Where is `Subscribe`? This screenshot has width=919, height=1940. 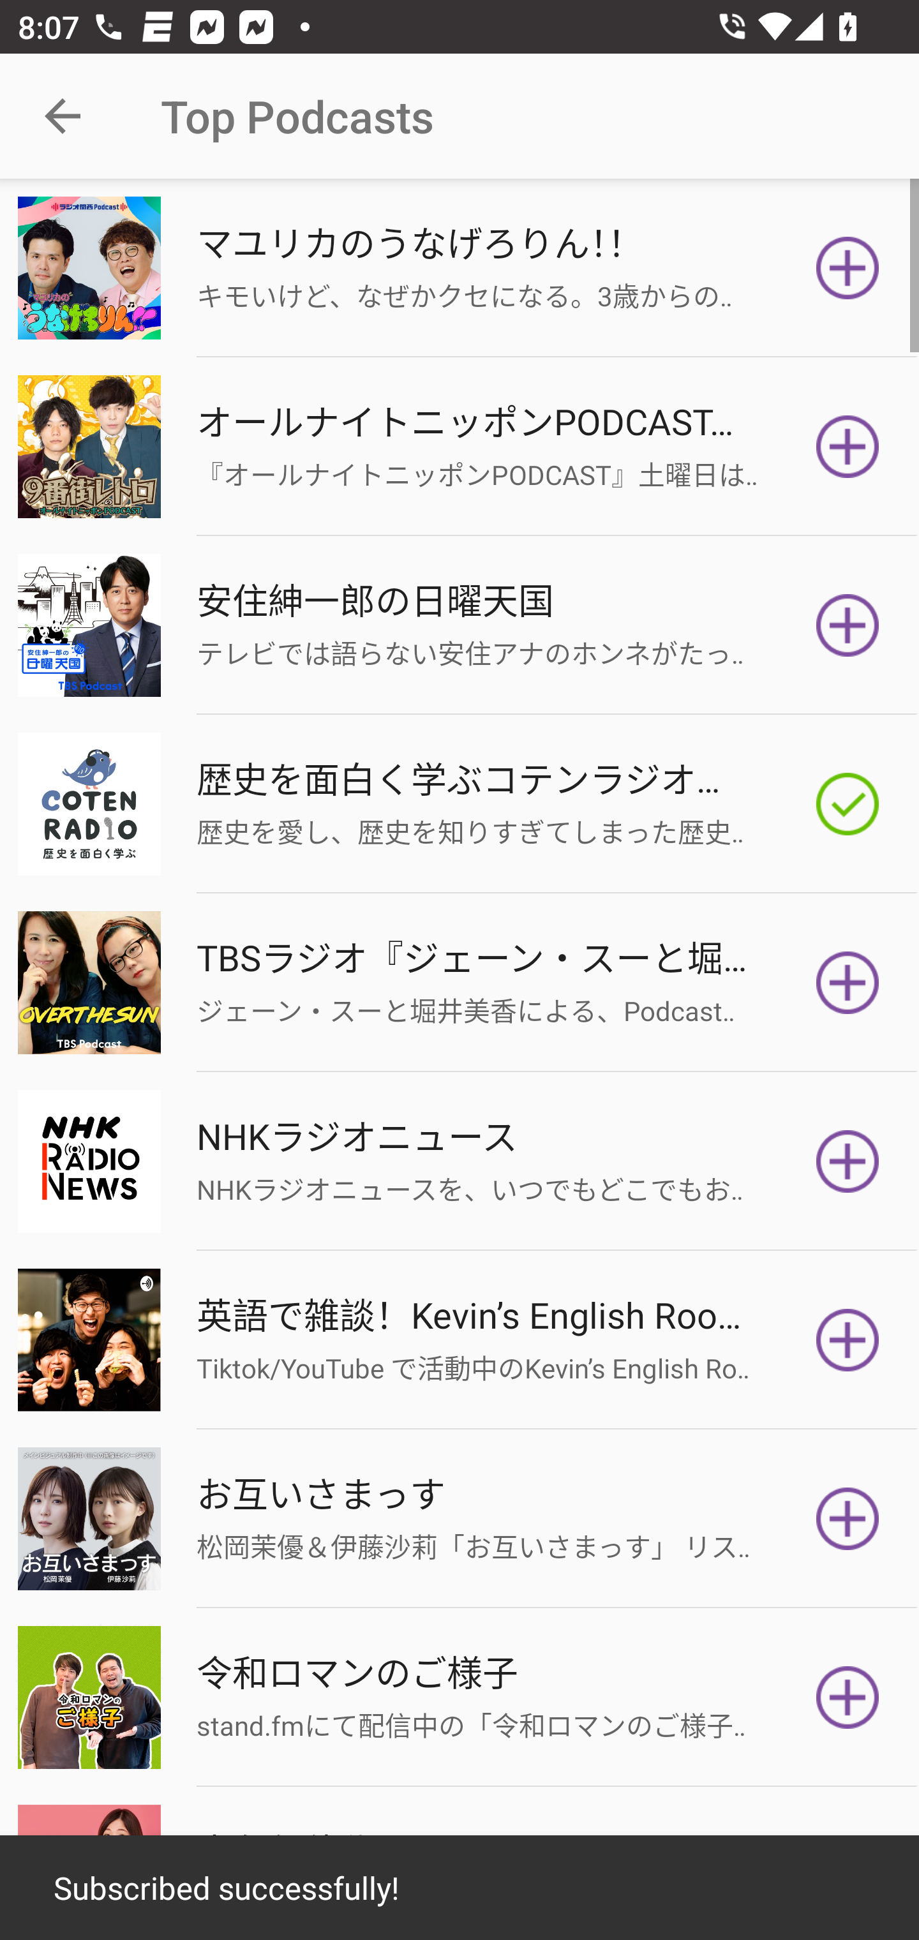 Subscribe is located at coordinates (848, 1697).